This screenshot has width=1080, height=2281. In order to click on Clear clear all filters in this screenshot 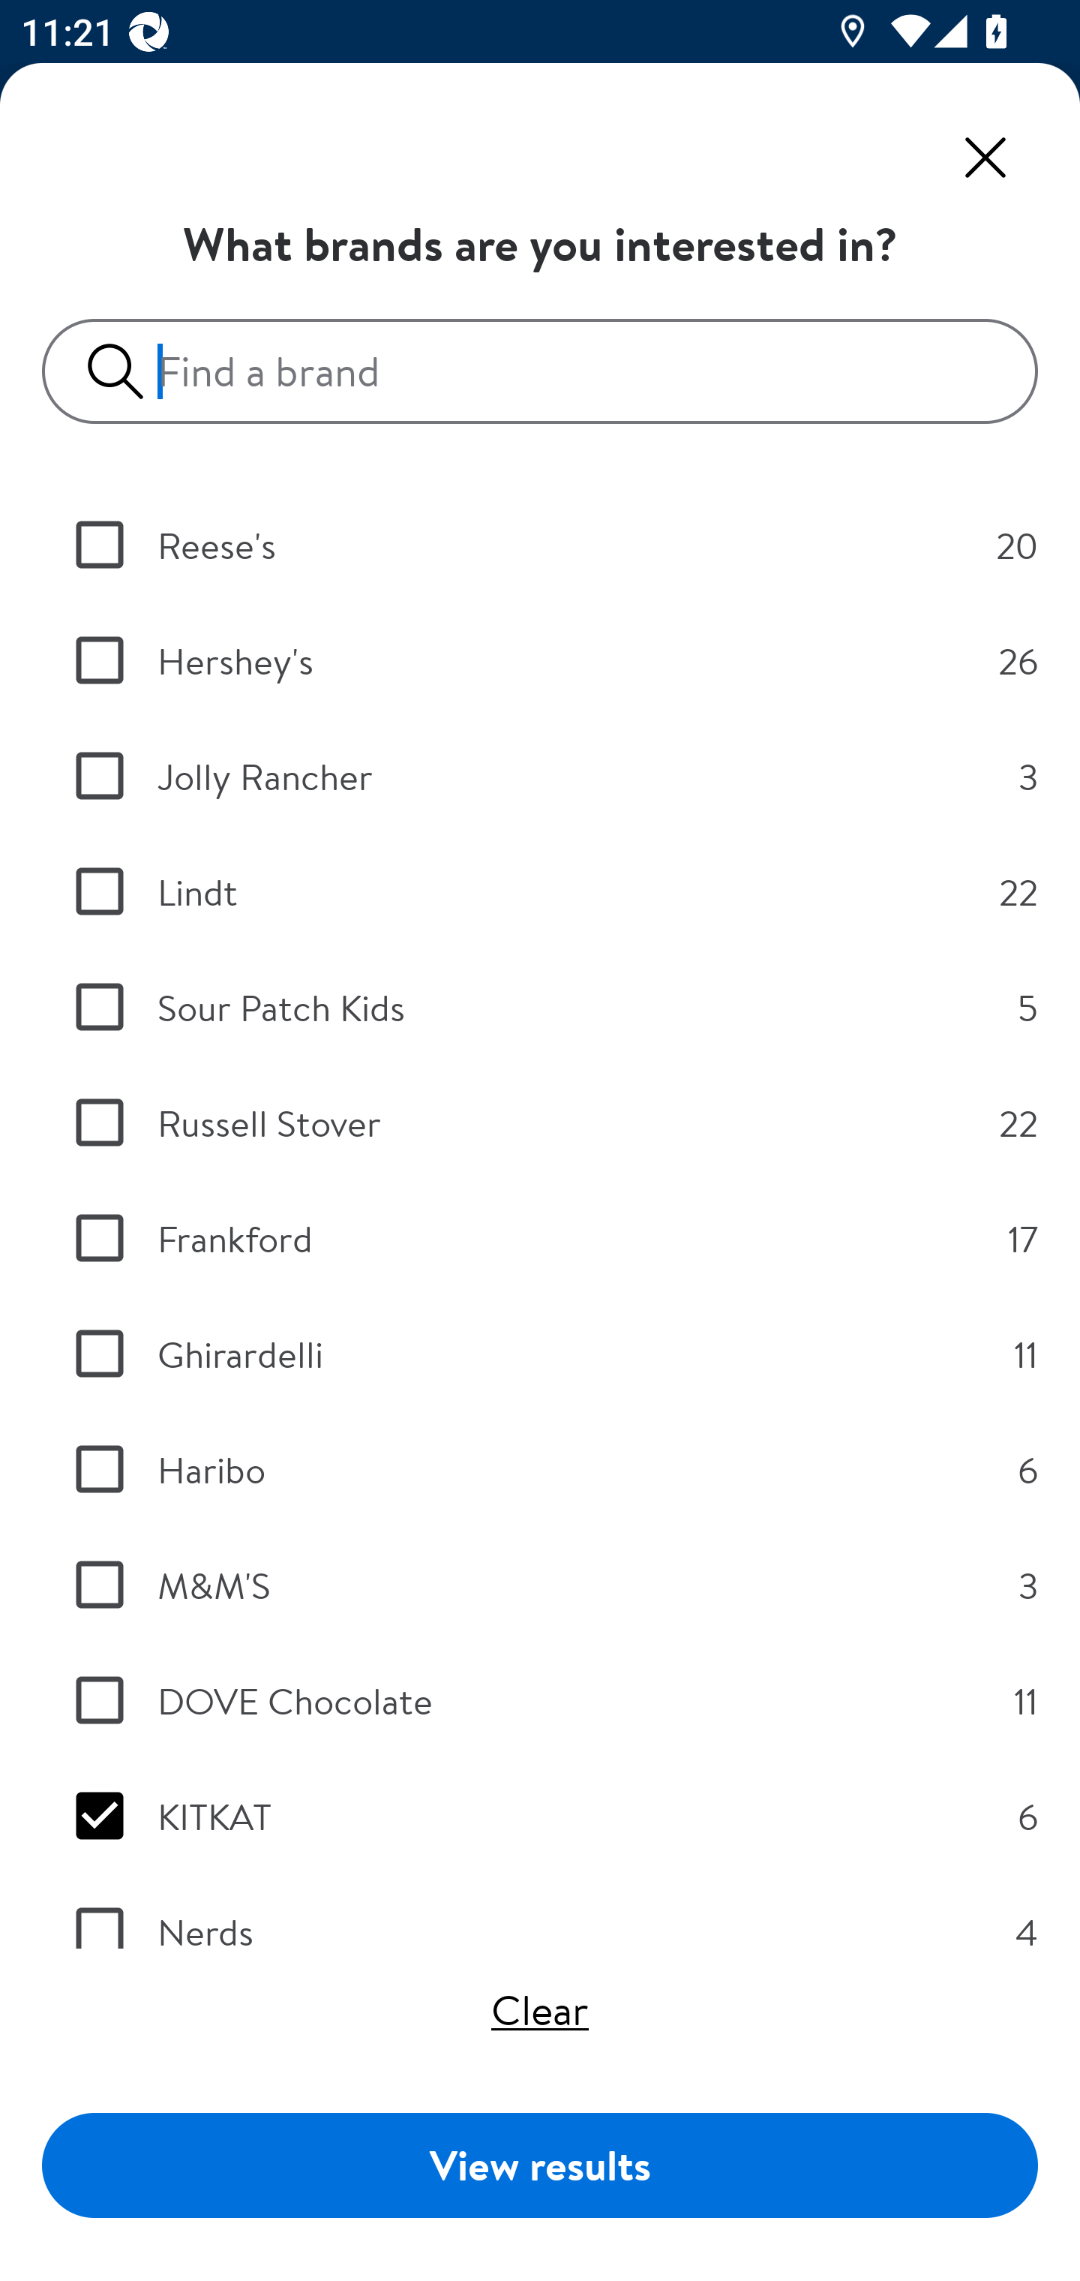, I will do `click(540, 2009)`.